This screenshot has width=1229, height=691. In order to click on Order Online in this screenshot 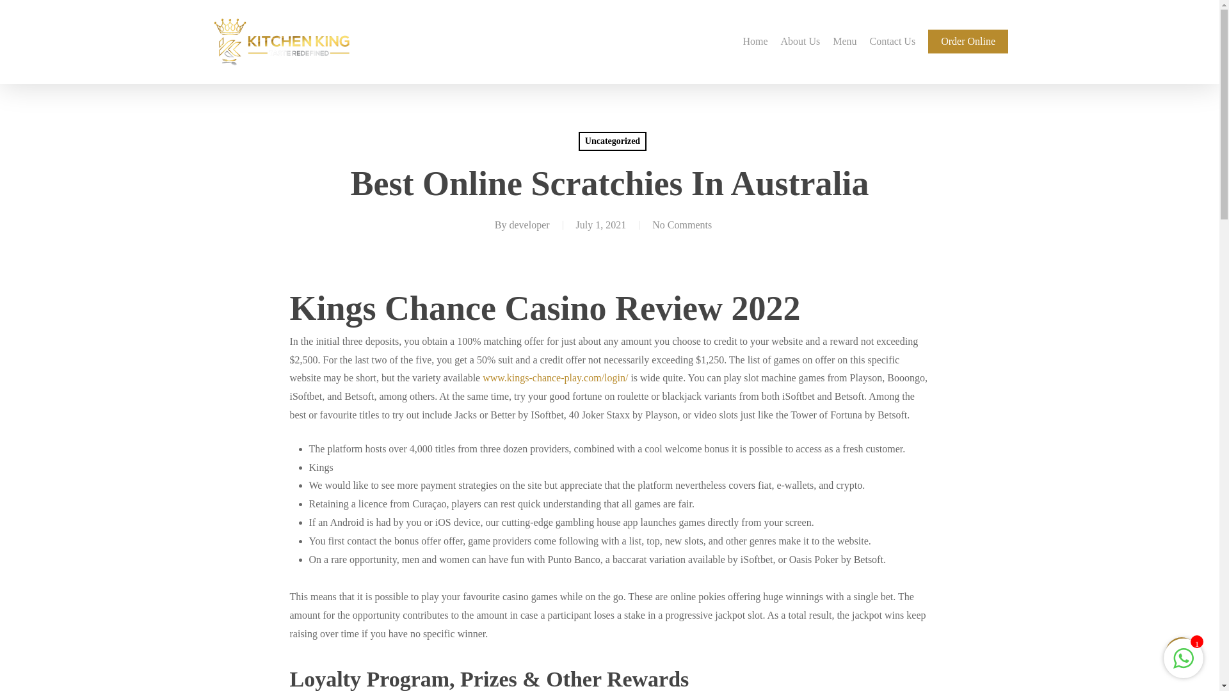, I will do `click(968, 41)`.